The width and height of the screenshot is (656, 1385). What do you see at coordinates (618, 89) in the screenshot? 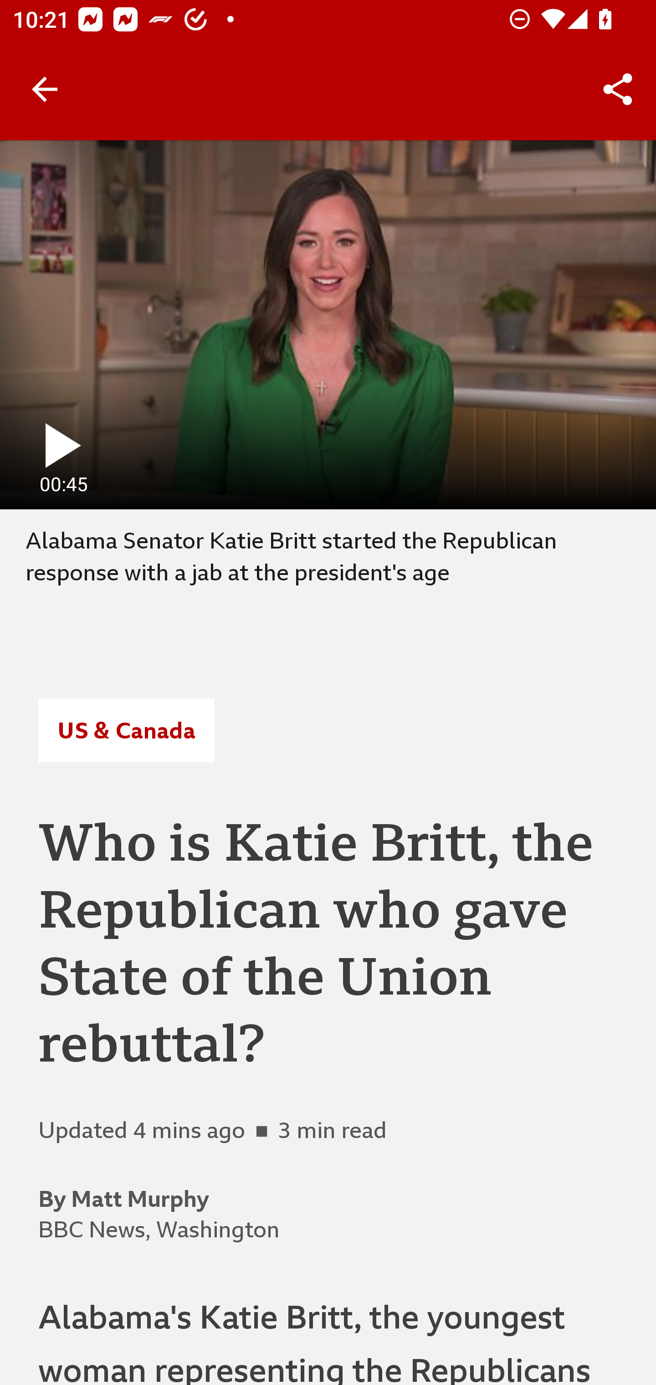
I see `Share` at bounding box center [618, 89].